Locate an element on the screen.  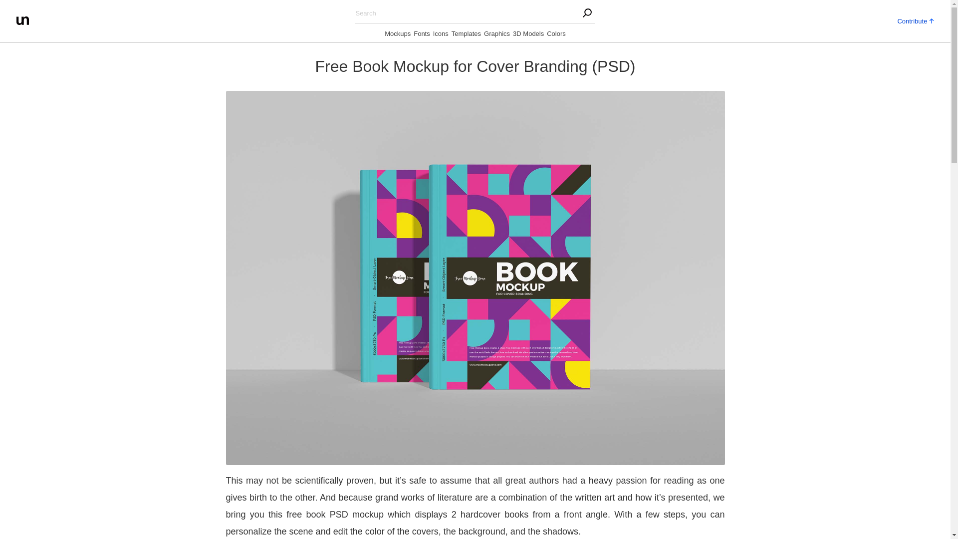
Templates is located at coordinates (466, 35).